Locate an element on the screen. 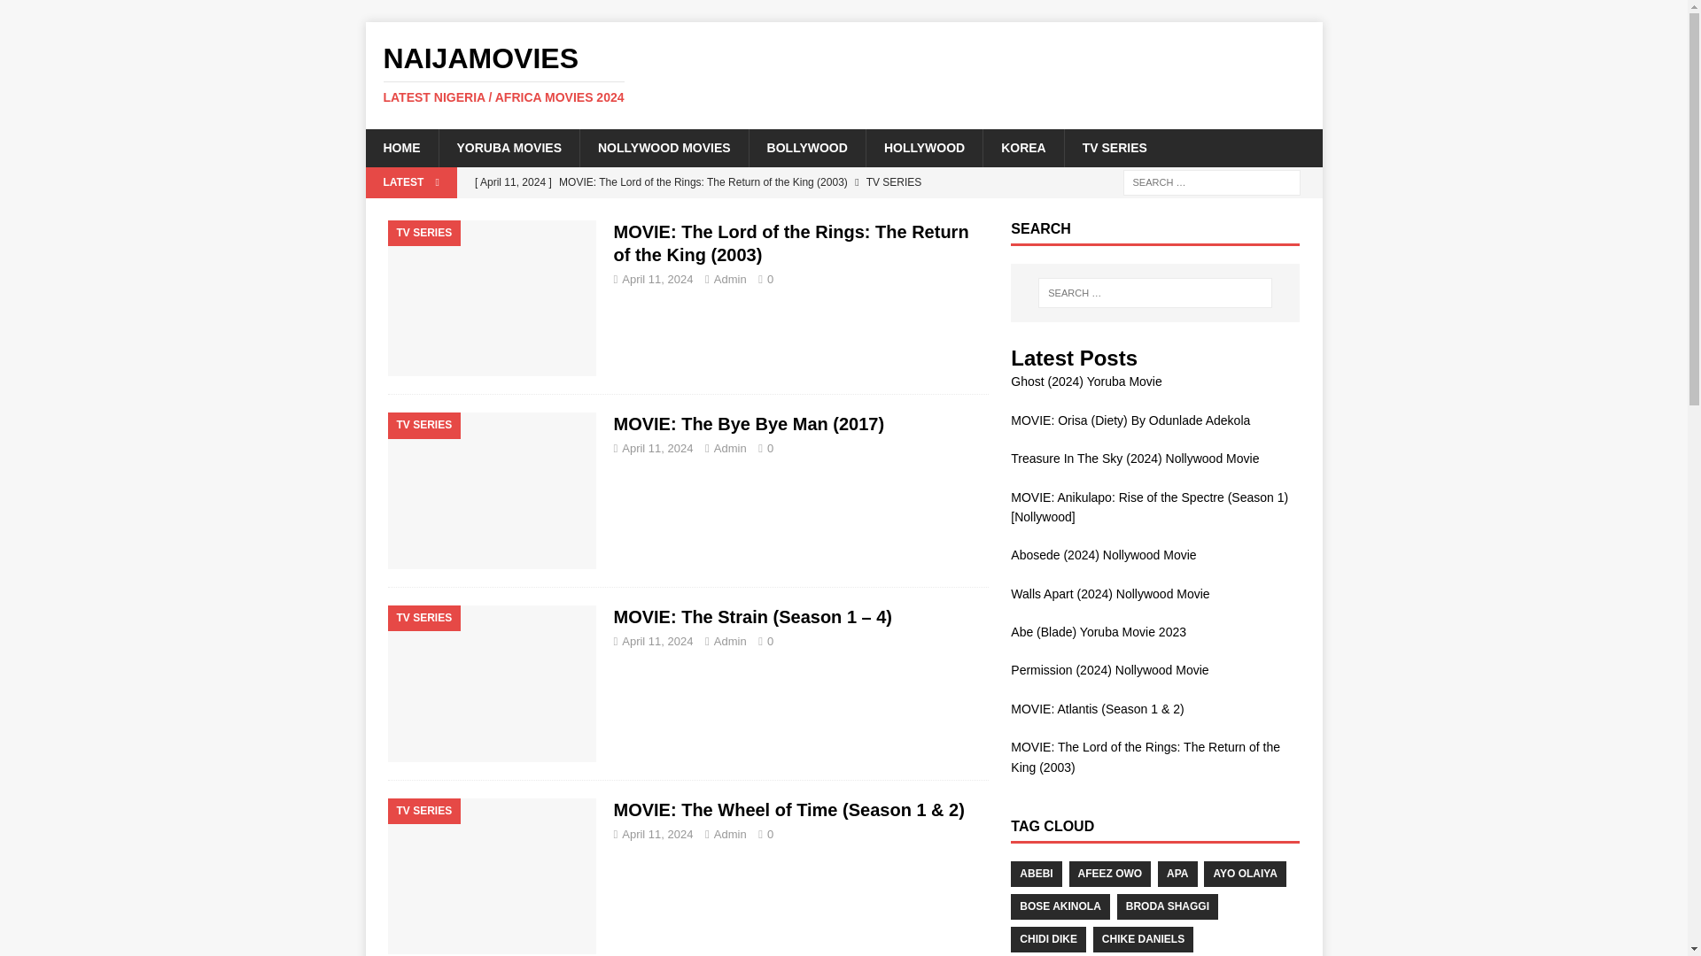 The height and width of the screenshot is (956, 1701). April 11, 2024 is located at coordinates (657, 448).